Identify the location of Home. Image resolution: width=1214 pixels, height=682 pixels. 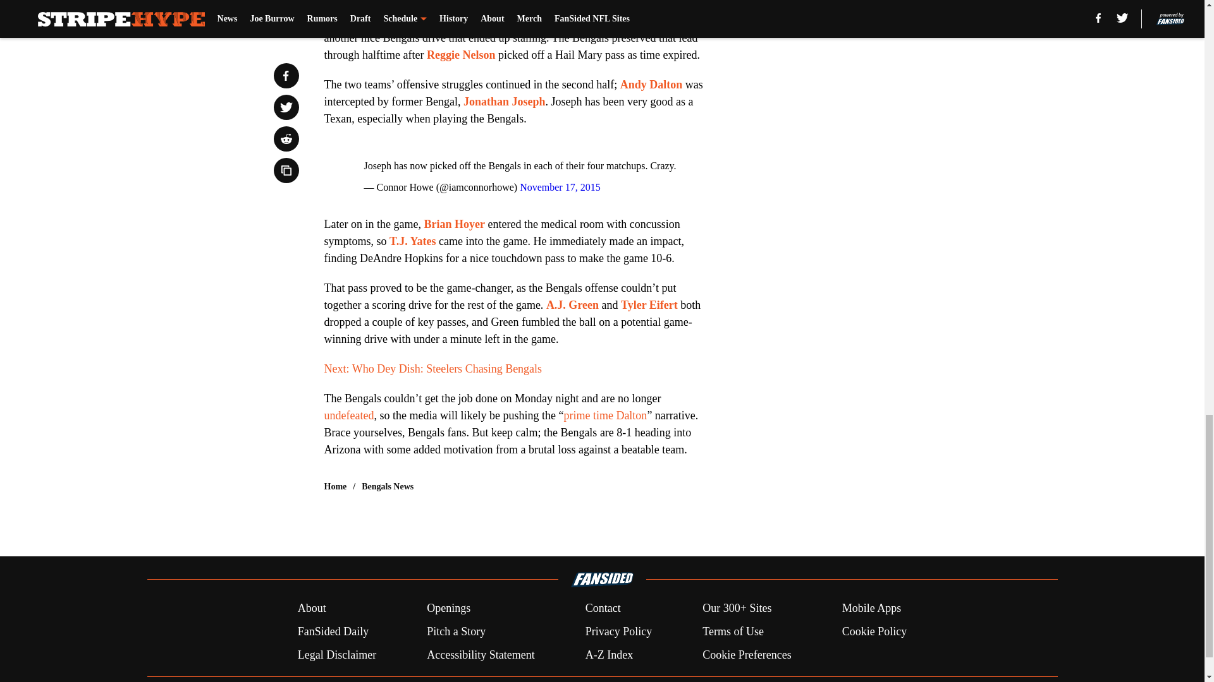
(335, 486).